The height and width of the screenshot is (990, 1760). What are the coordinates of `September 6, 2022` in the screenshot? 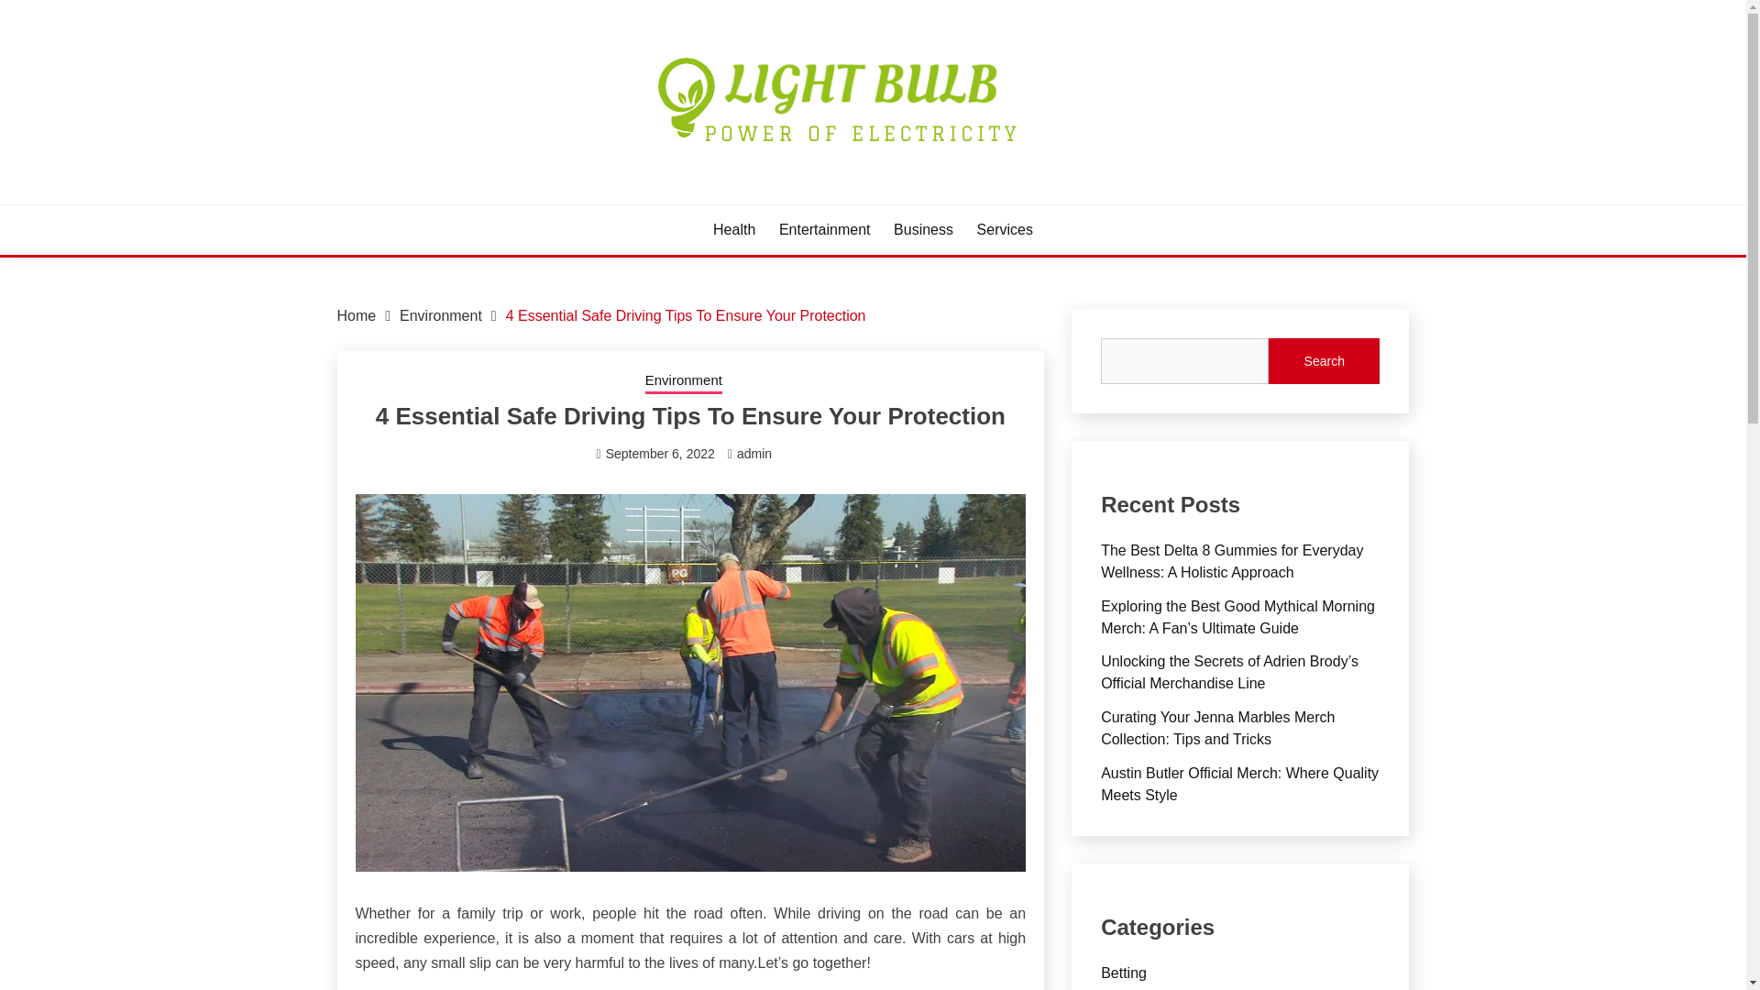 It's located at (660, 454).